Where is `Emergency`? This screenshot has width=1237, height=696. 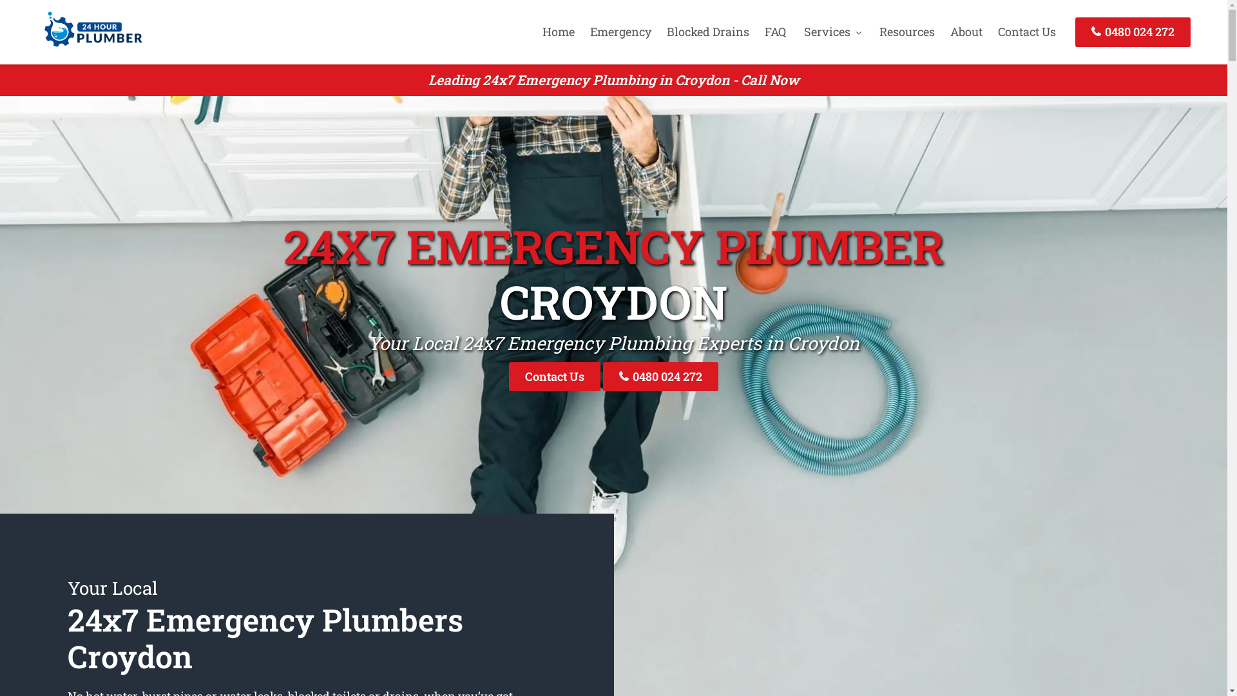
Emergency is located at coordinates (621, 32).